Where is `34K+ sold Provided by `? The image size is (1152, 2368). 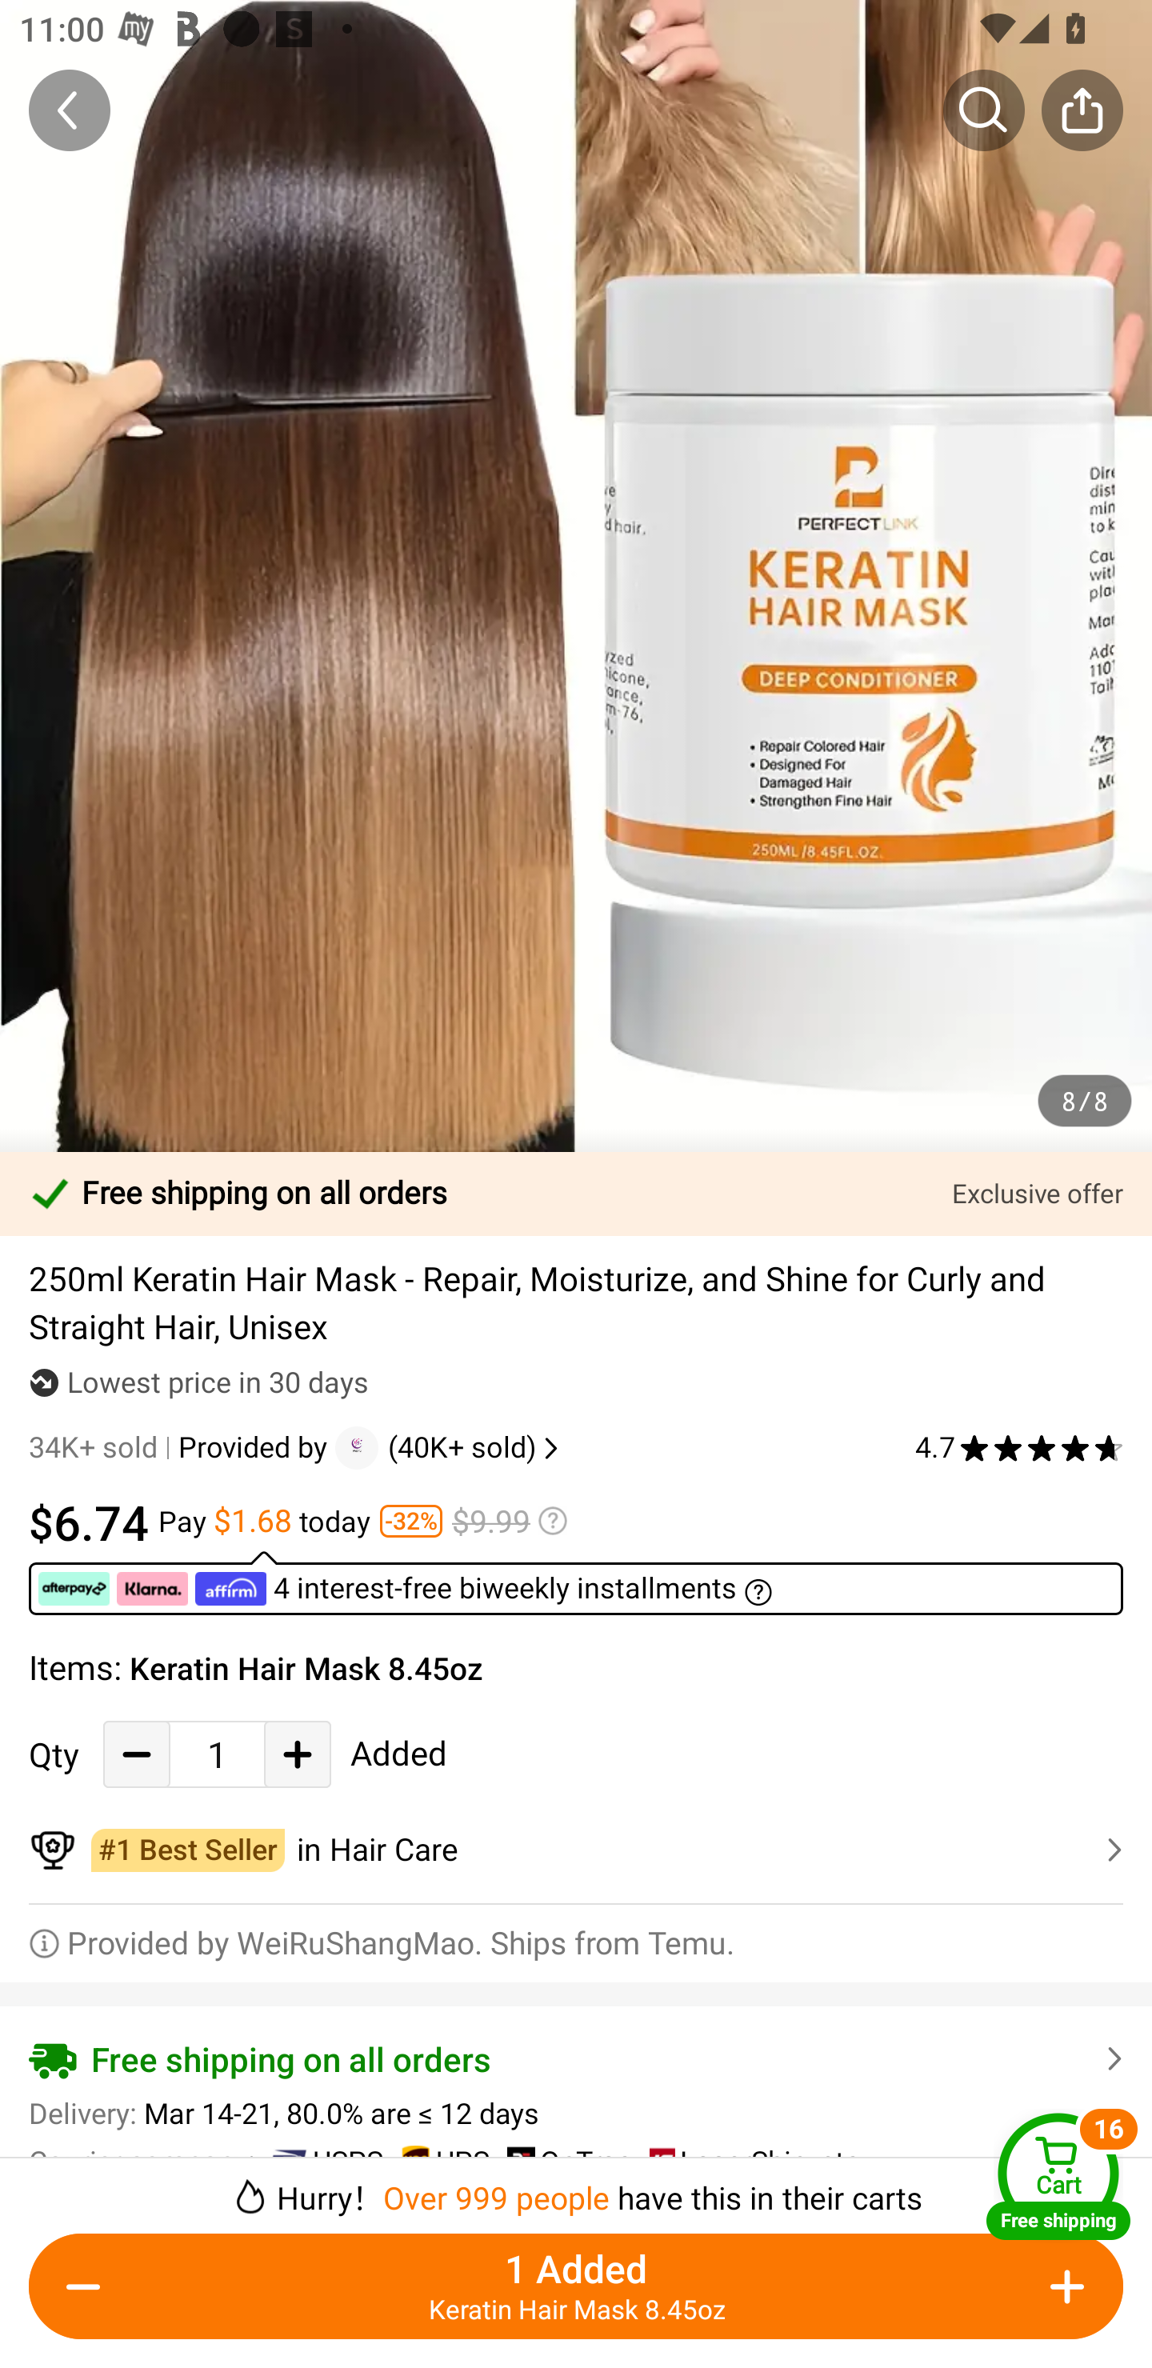
34K+ sold Provided by  is located at coordinates (182, 1448).